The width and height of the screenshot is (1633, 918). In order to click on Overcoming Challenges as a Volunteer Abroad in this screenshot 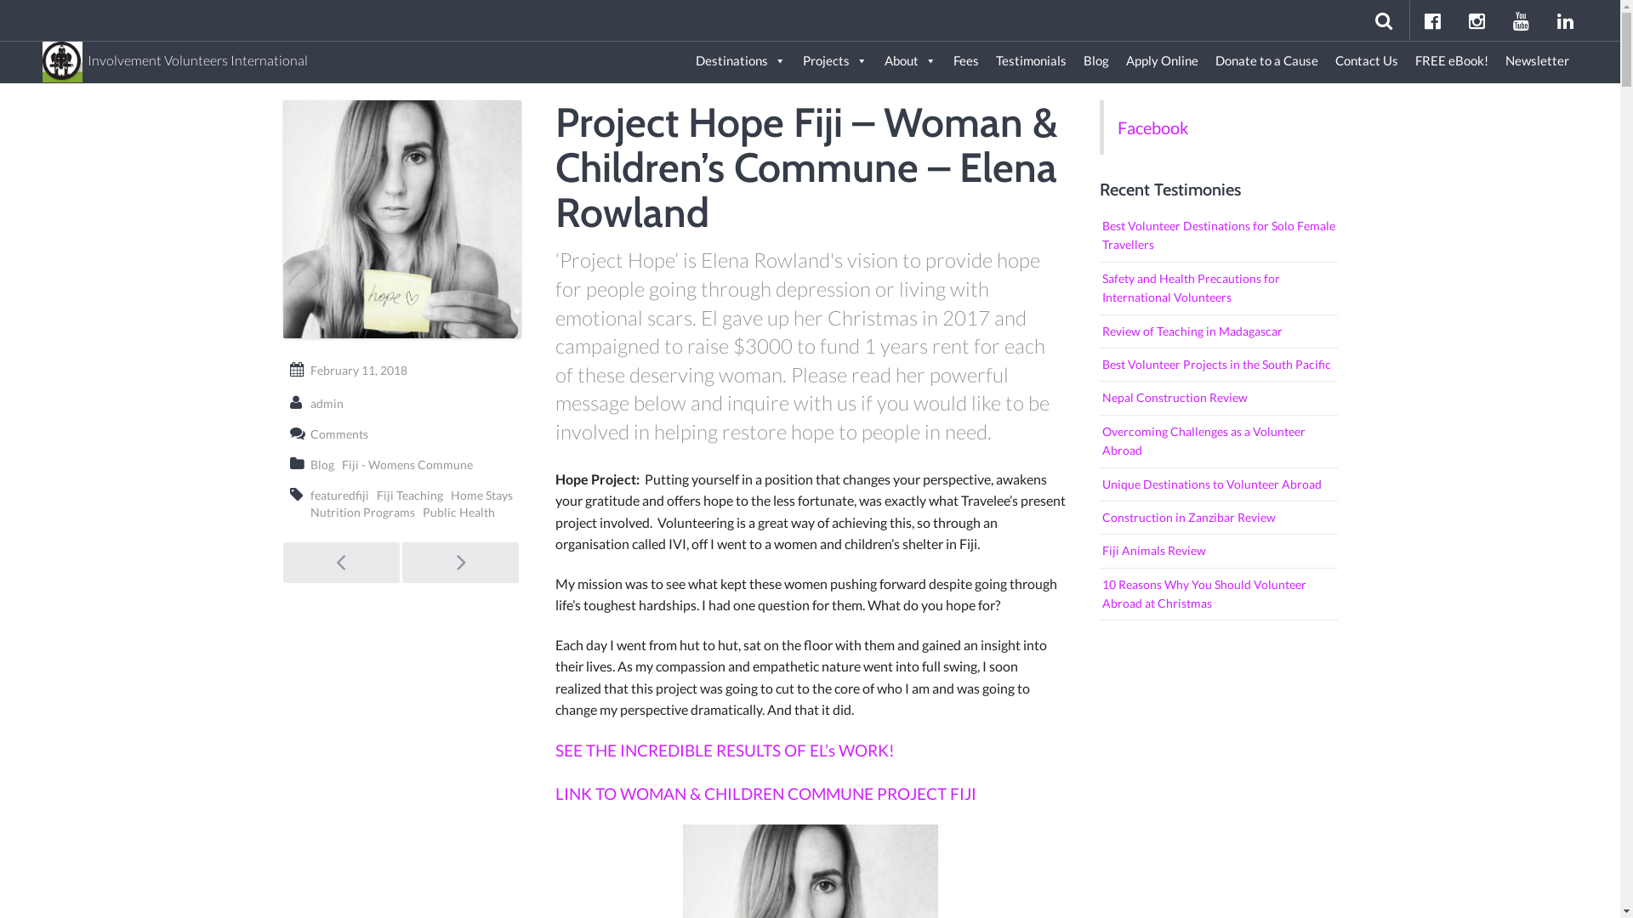, I will do `click(1218, 442)`.